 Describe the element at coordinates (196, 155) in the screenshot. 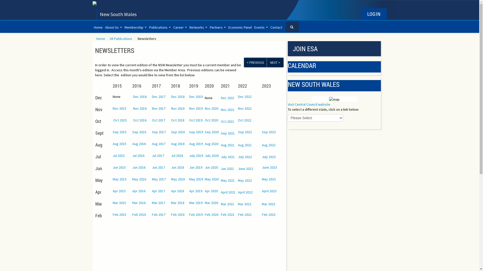

I see `July 2019` at that location.